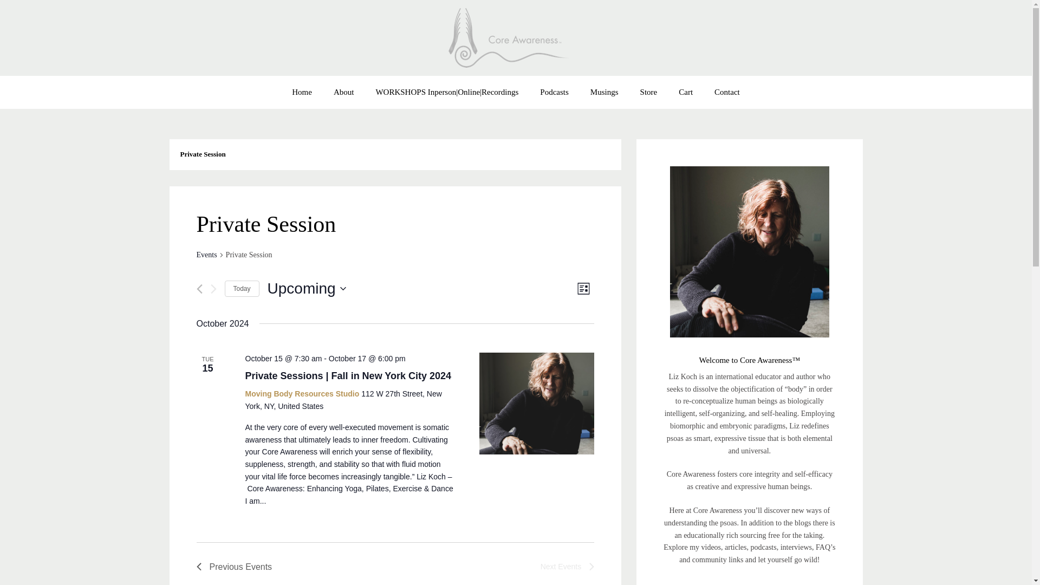 This screenshot has width=1040, height=585. What do you see at coordinates (727, 92) in the screenshot?
I see `Contact` at bounding box center [727, 92].